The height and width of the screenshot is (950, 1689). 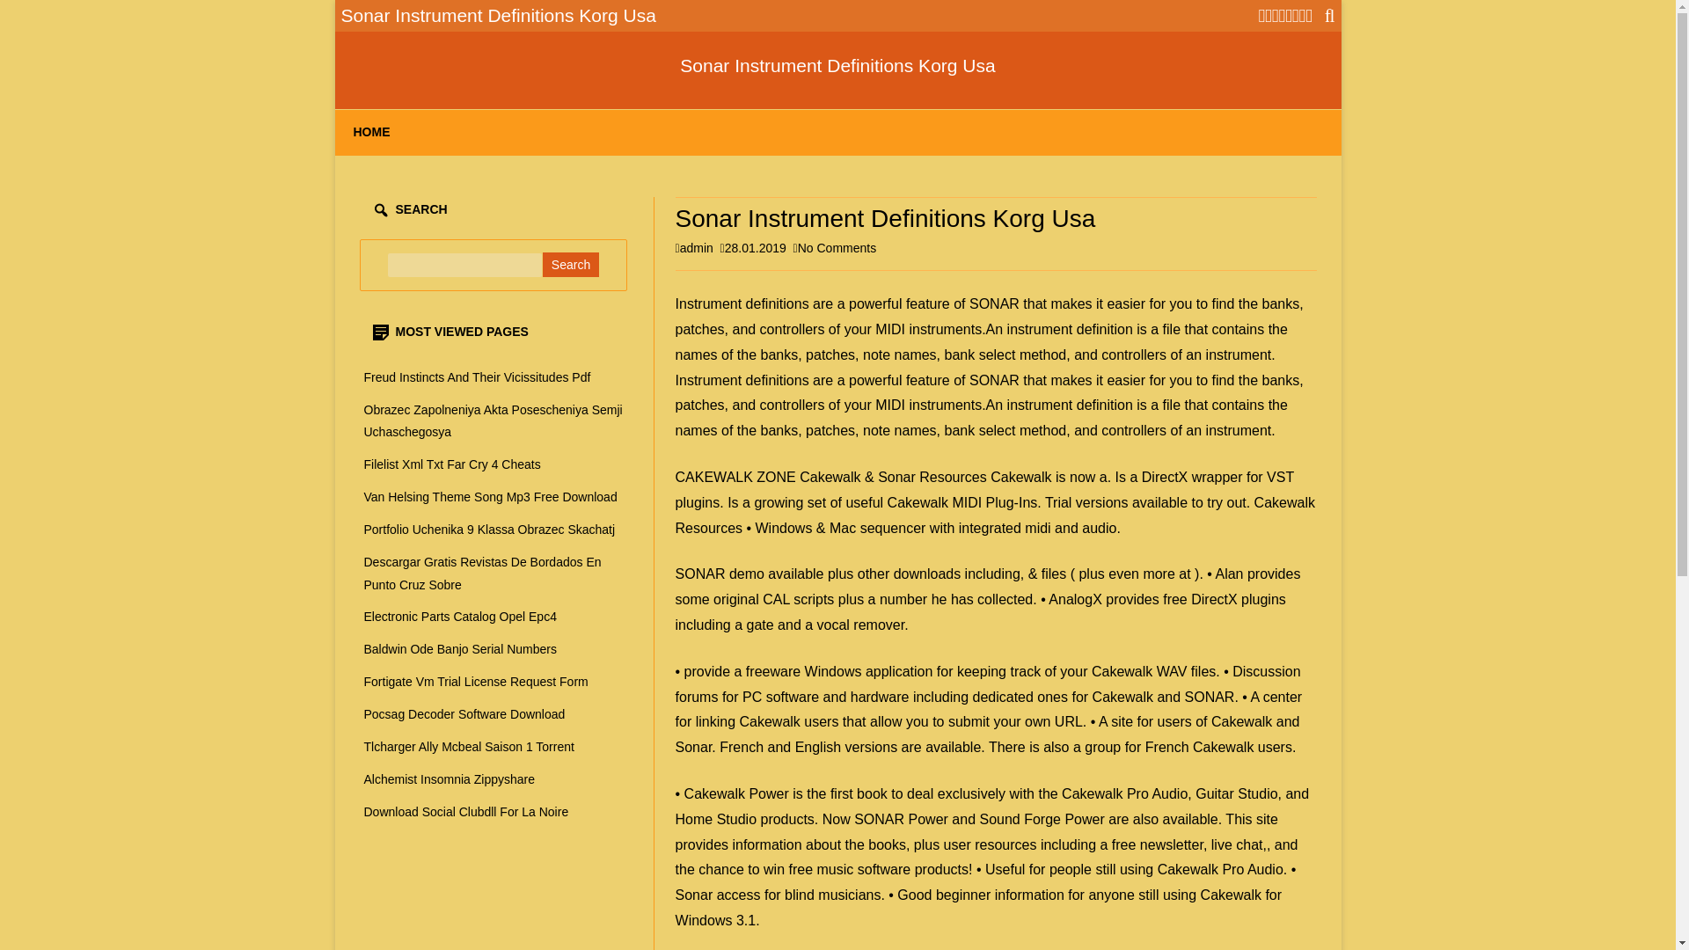 I want to click on Filelist Xml Txt Far Cry 4 Cheats, so click(x=452, y=464).